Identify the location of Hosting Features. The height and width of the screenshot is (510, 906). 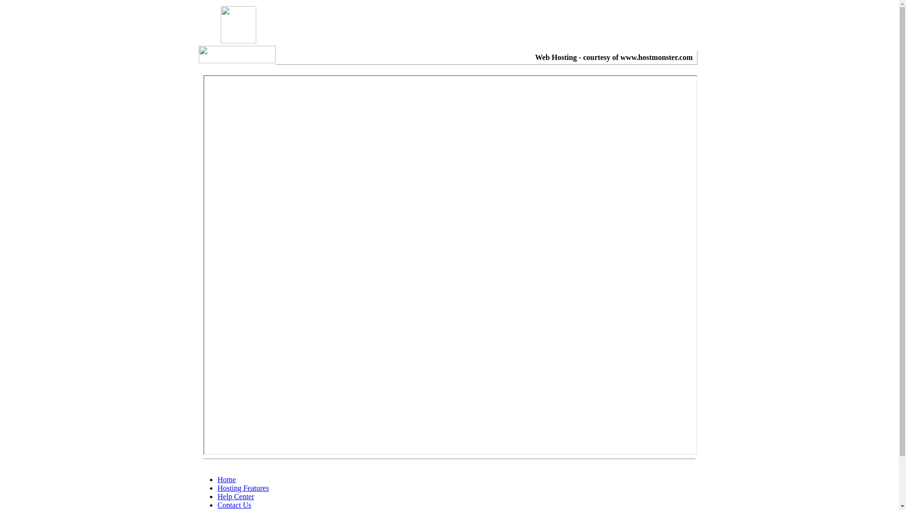
(243, 488).